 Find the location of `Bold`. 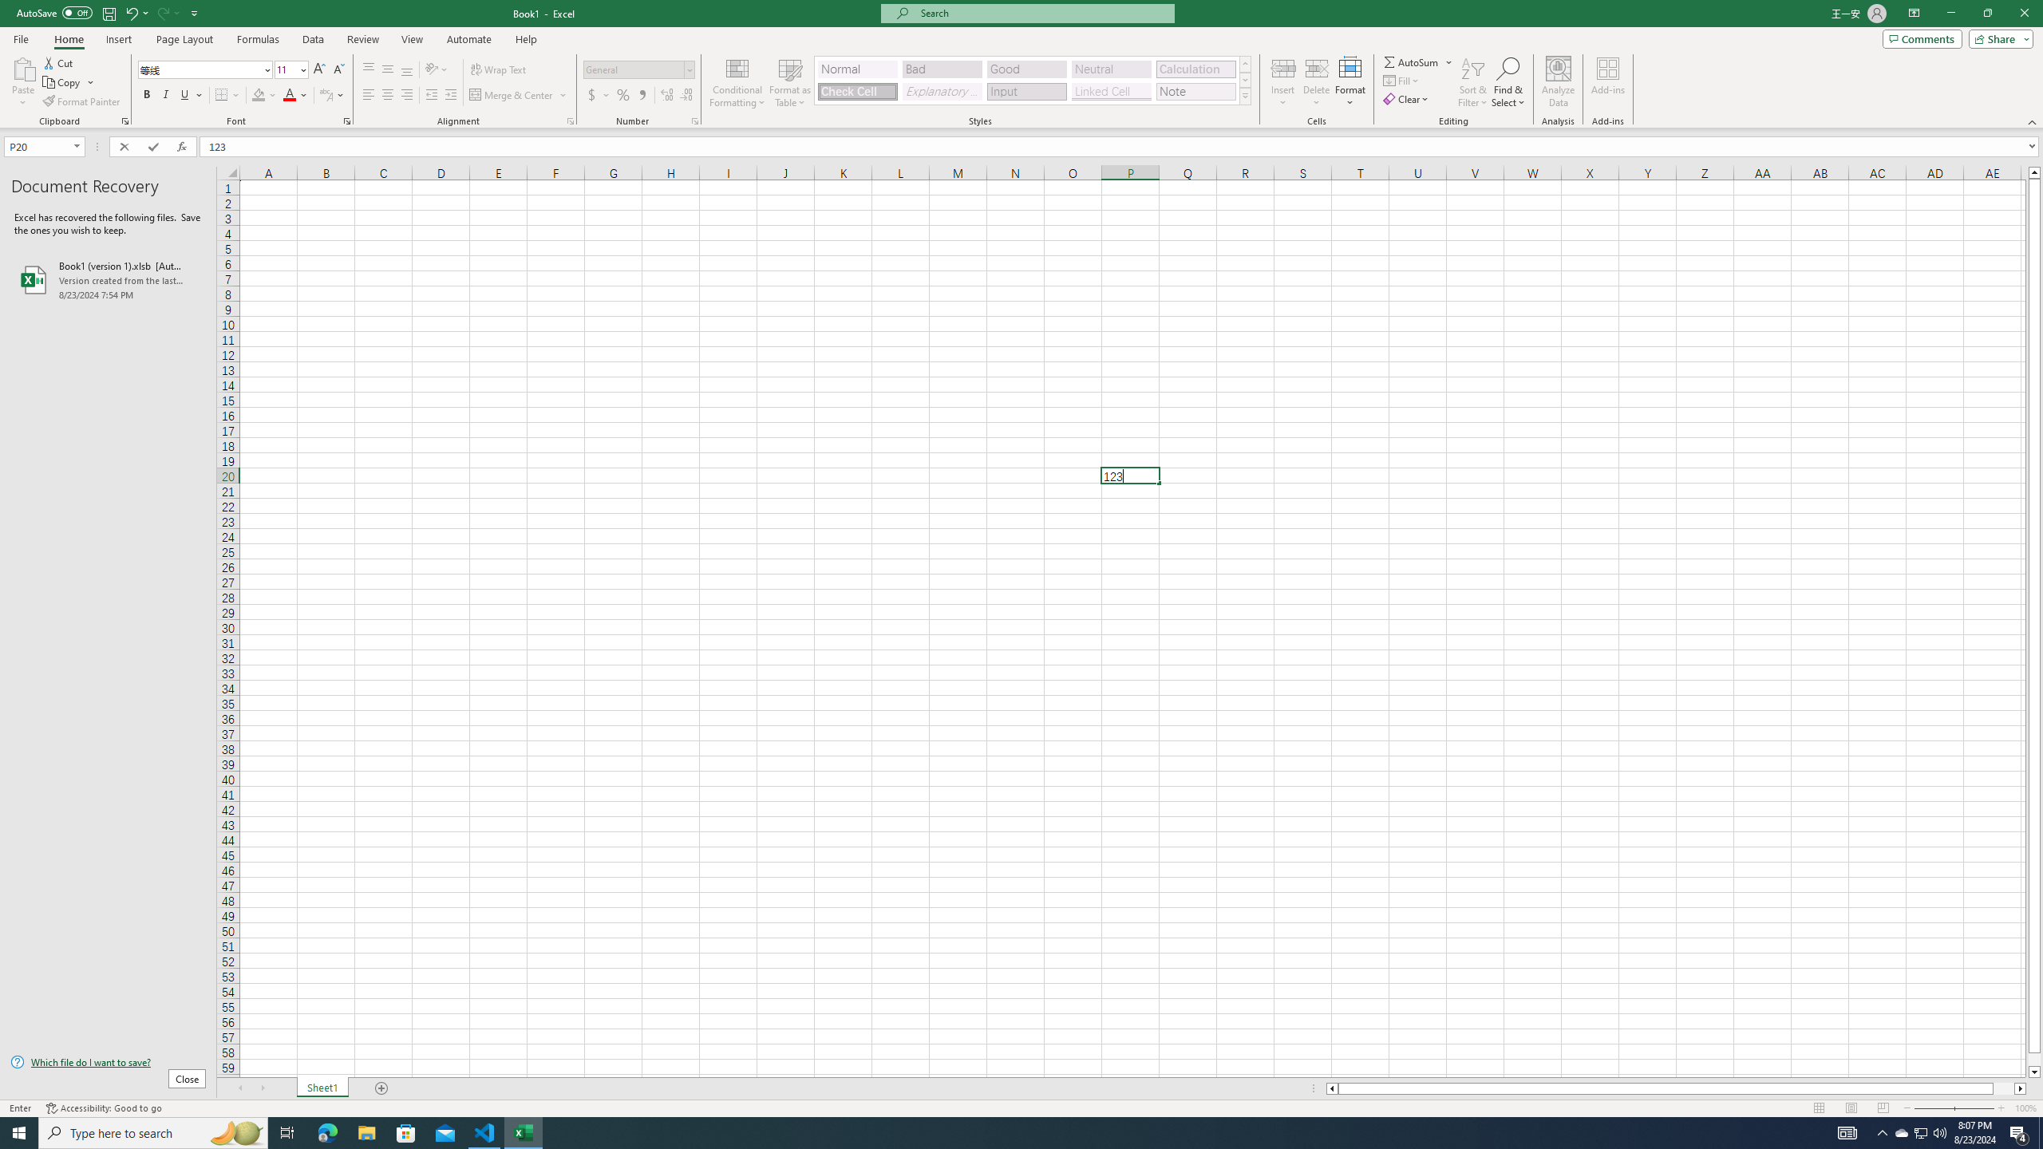

Bold is located at coordinates (147, 96).